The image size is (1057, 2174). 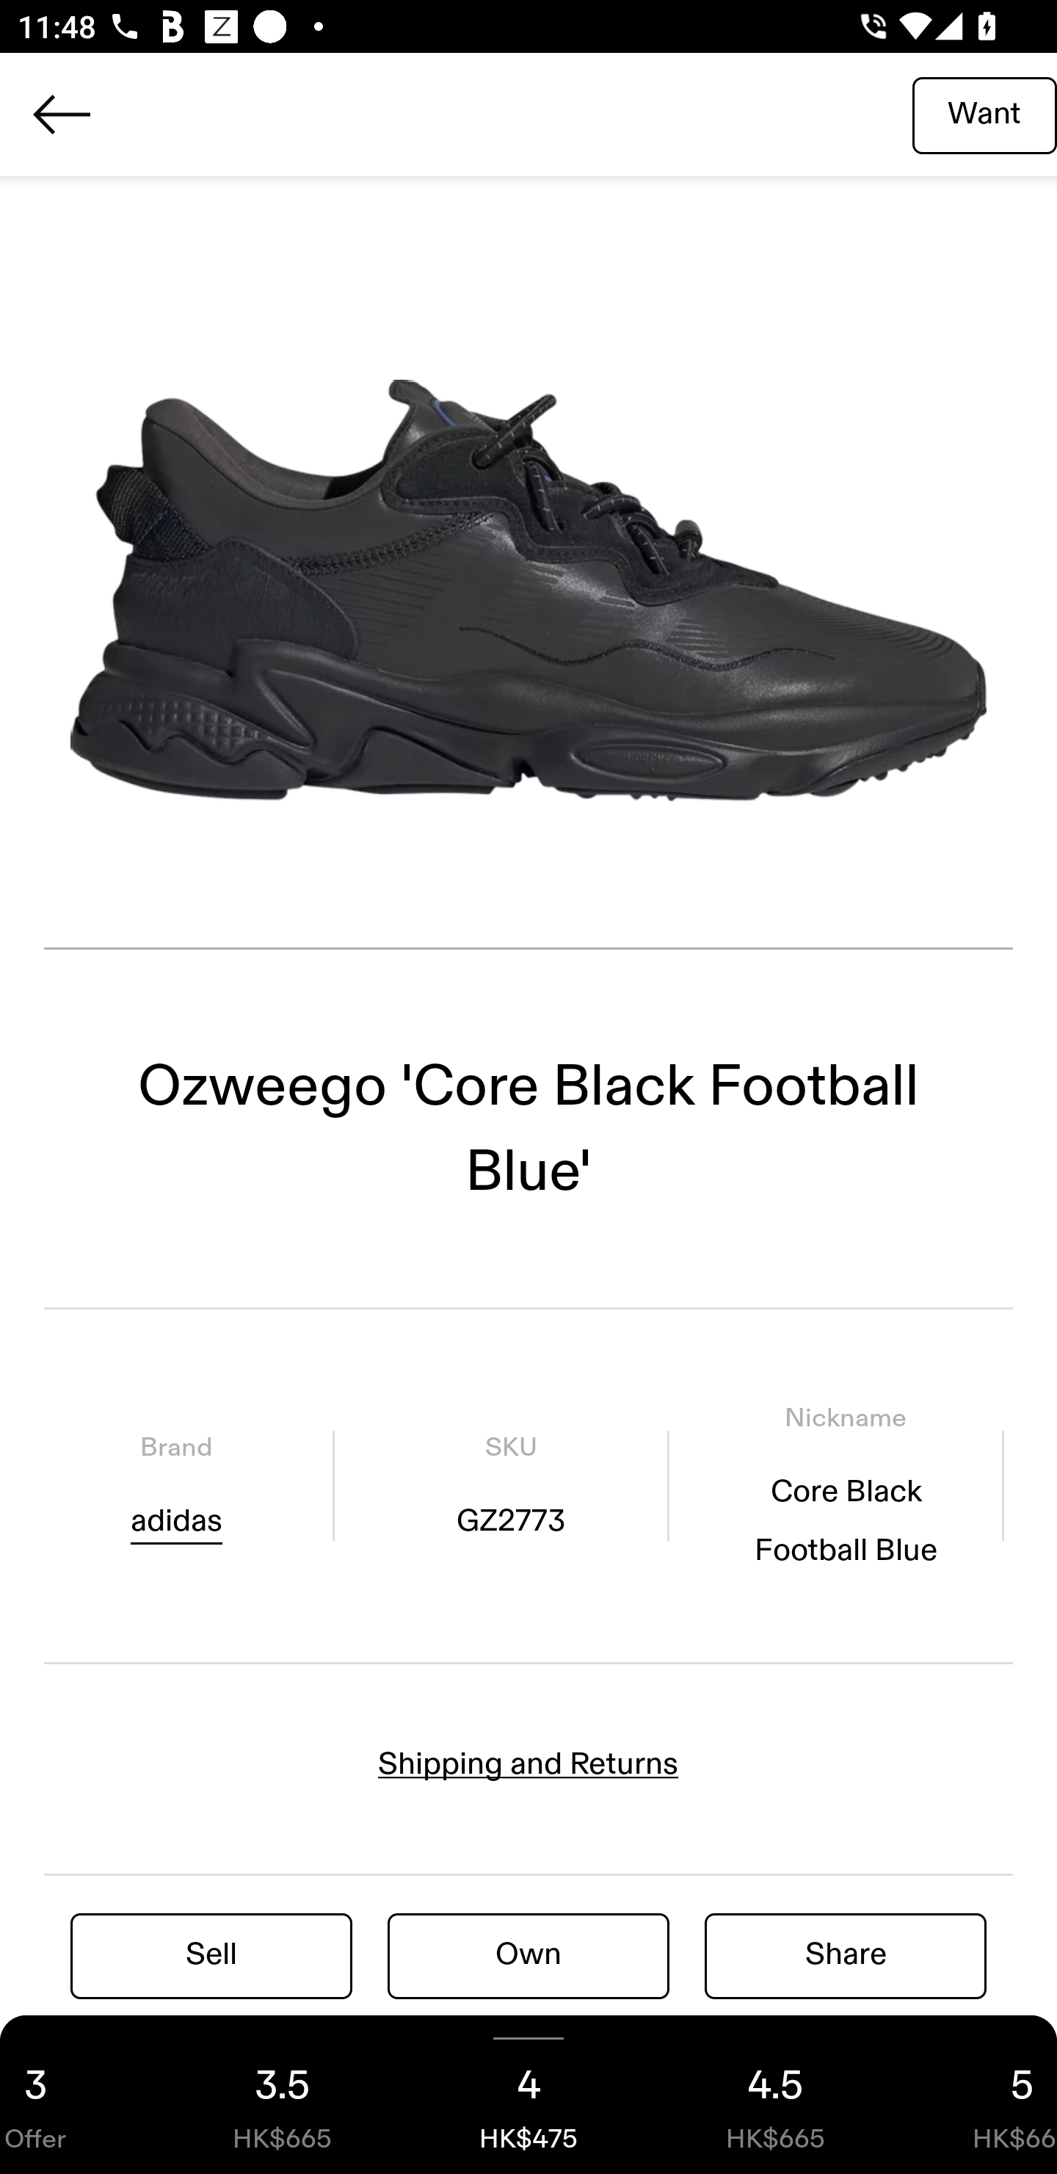 What do you see at coordinates (211, 1955) in the screenshot?
I see `Sell` at bounding box center [211, 1955].